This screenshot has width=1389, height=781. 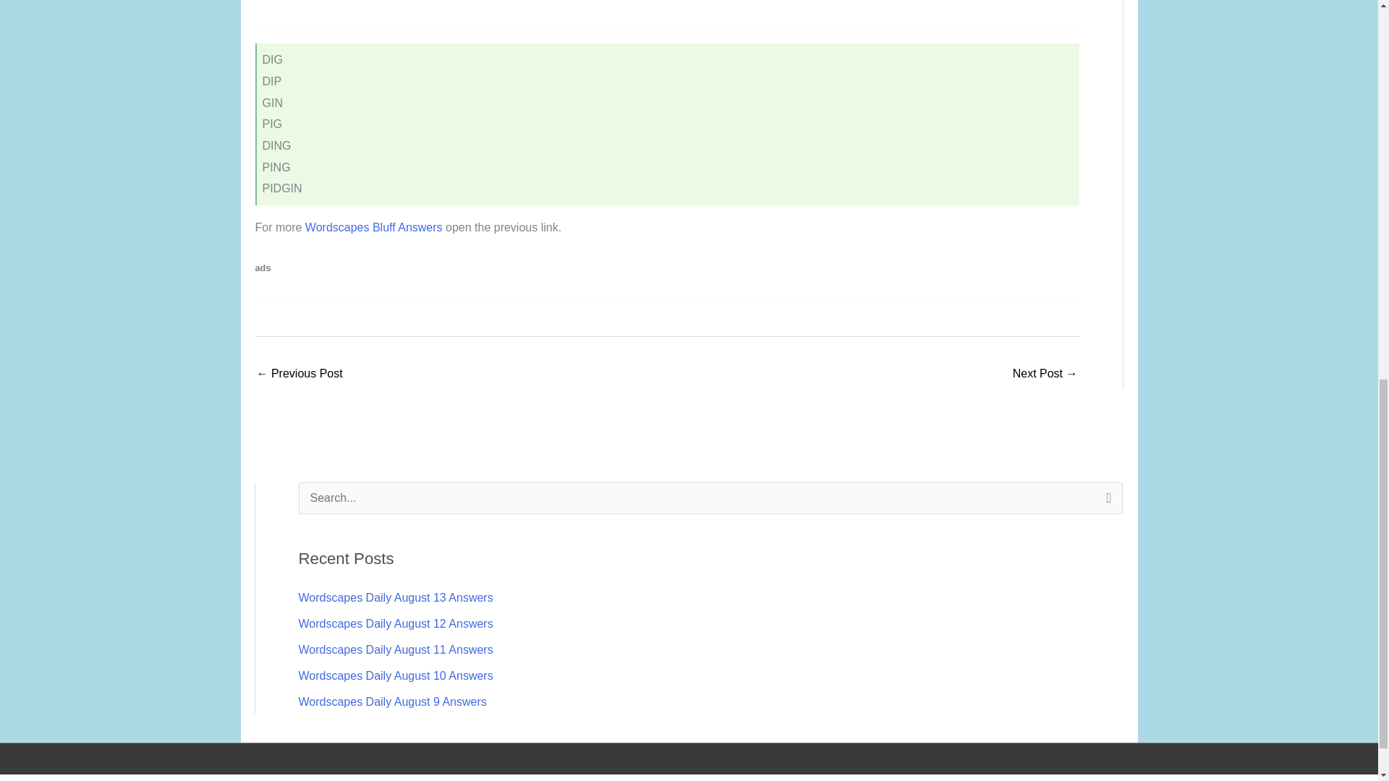 What do you see at coordinates (1045, 375) in the screenshot?
I see `Wordscapes 5751 Answers Bluff Vista 7` at bounding box center [1045, 375].